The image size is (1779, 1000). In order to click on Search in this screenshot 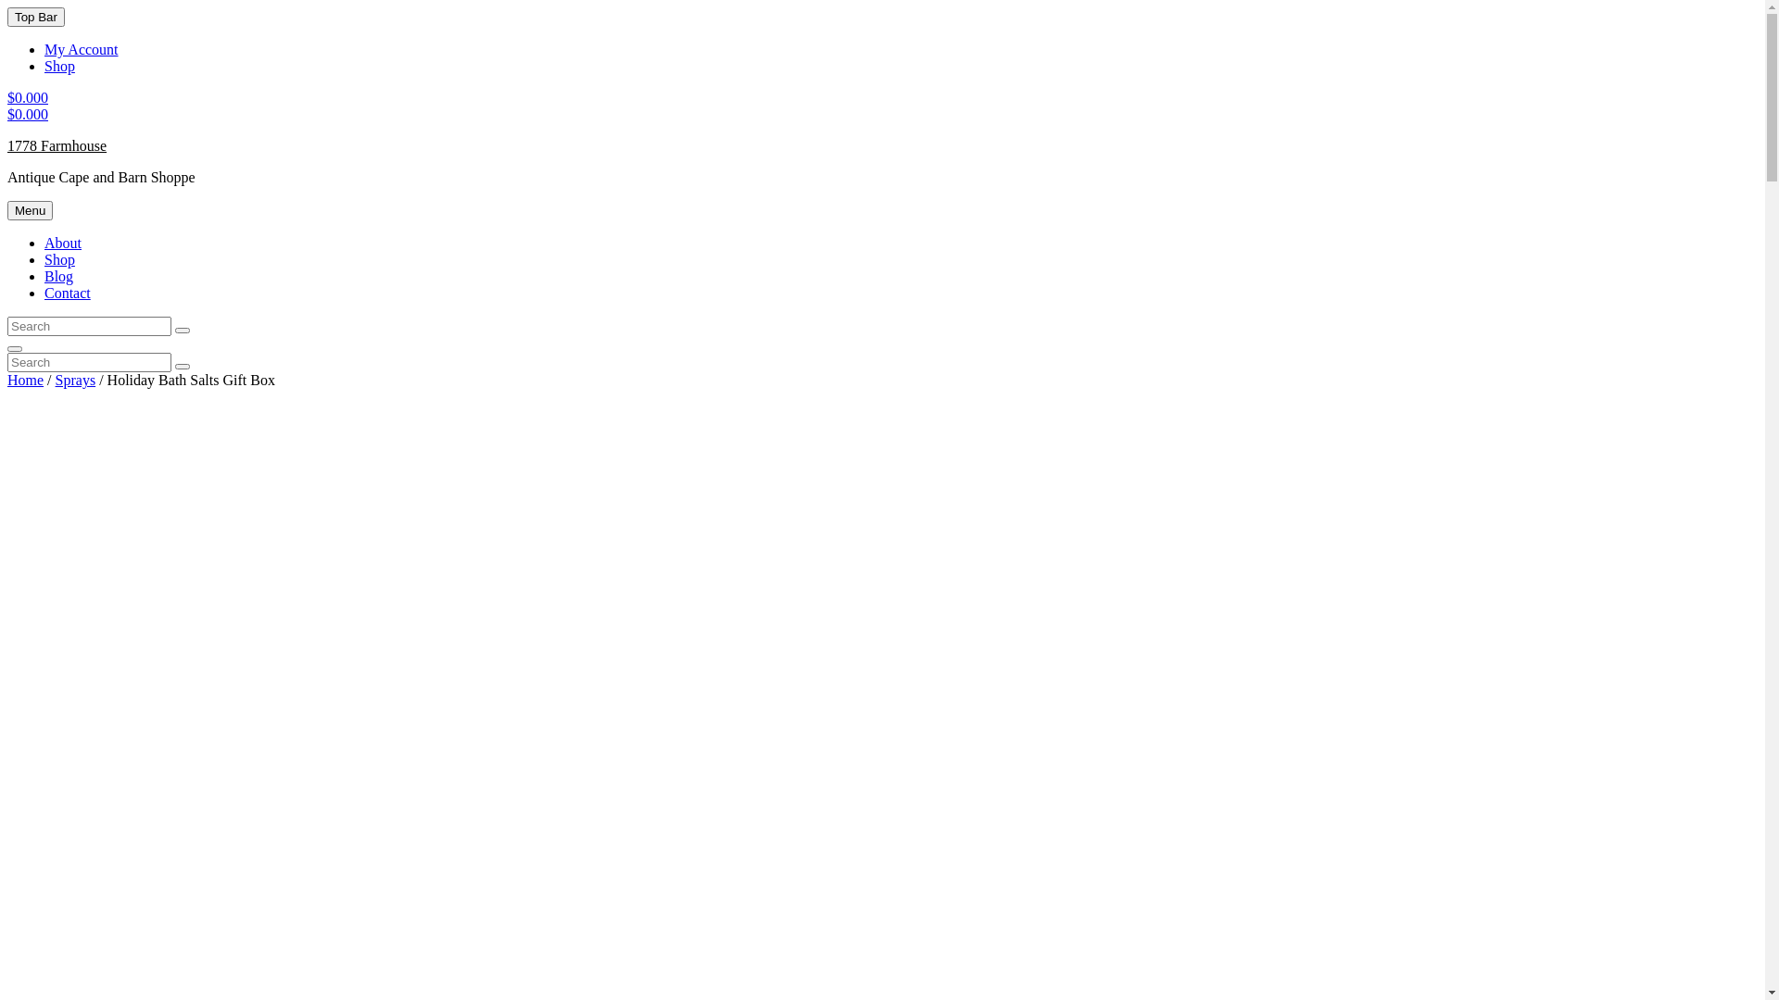, I will do `click(15, 348)`.